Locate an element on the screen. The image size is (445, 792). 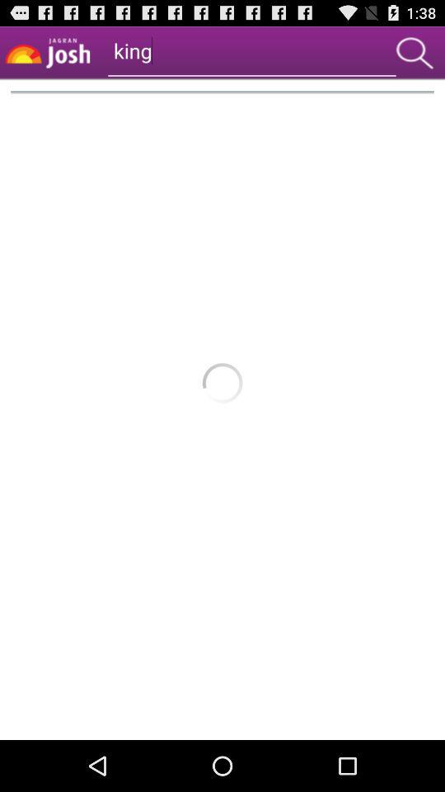
search is located at coordinates (415, 53).